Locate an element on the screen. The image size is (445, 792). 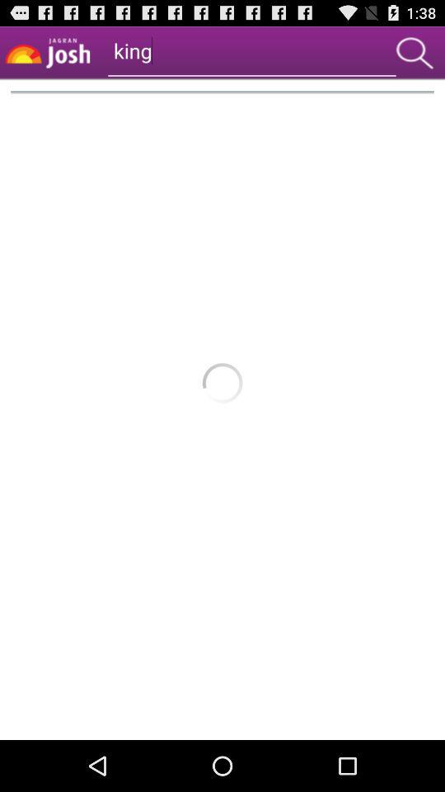
search is located at coordinates (415, 53).